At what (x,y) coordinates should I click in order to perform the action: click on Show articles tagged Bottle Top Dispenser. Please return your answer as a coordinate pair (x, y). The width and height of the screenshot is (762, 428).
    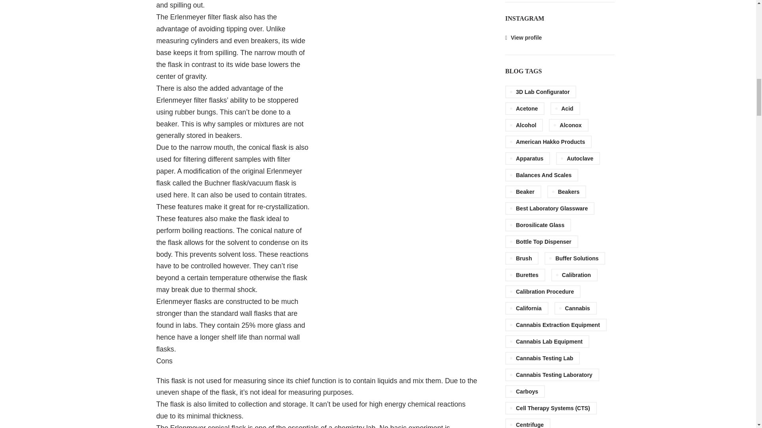
    Looking at the image, I should click on (541, 242).